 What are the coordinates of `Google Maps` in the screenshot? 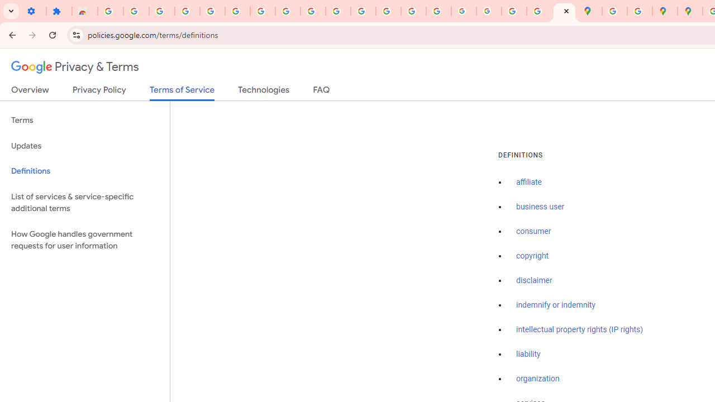 It's located at (589, 11).